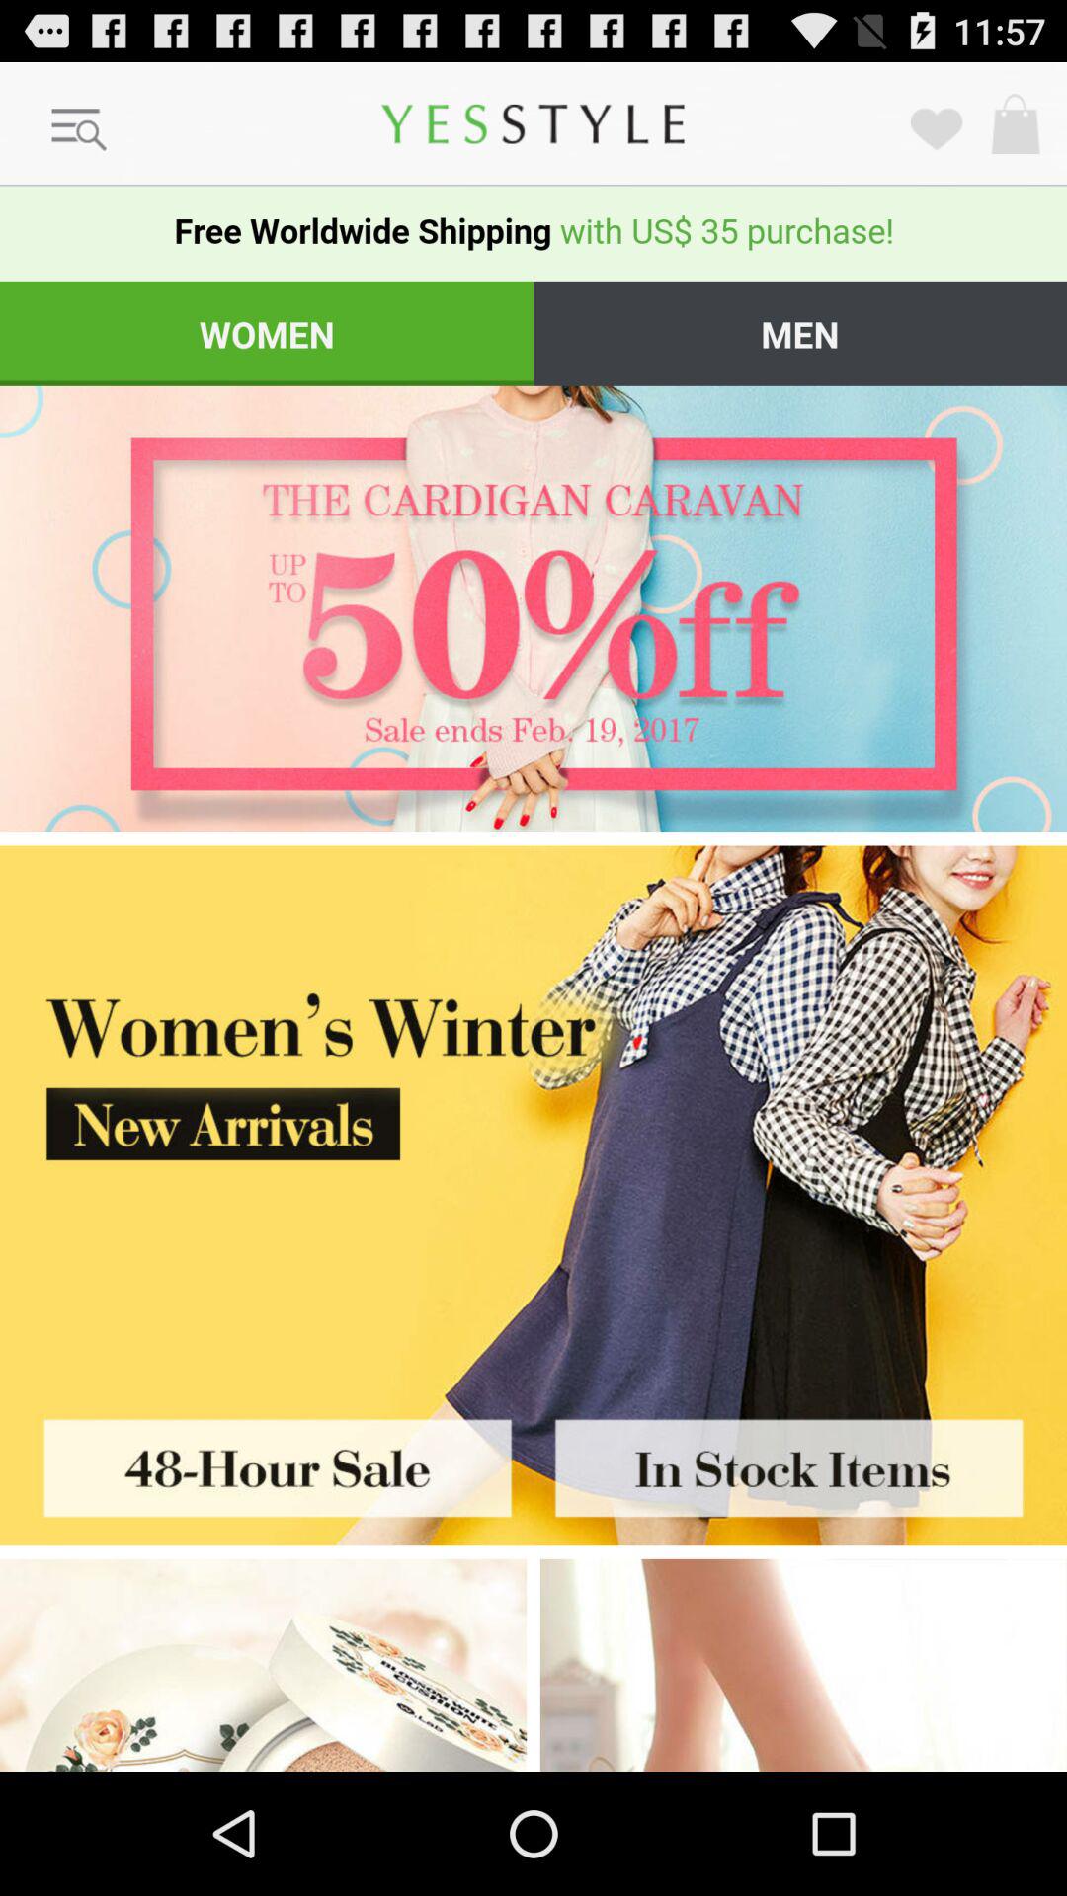 The height and width of the screenshot is (1896, 1067). I want to click on adventisment page, so click(263, 1665).